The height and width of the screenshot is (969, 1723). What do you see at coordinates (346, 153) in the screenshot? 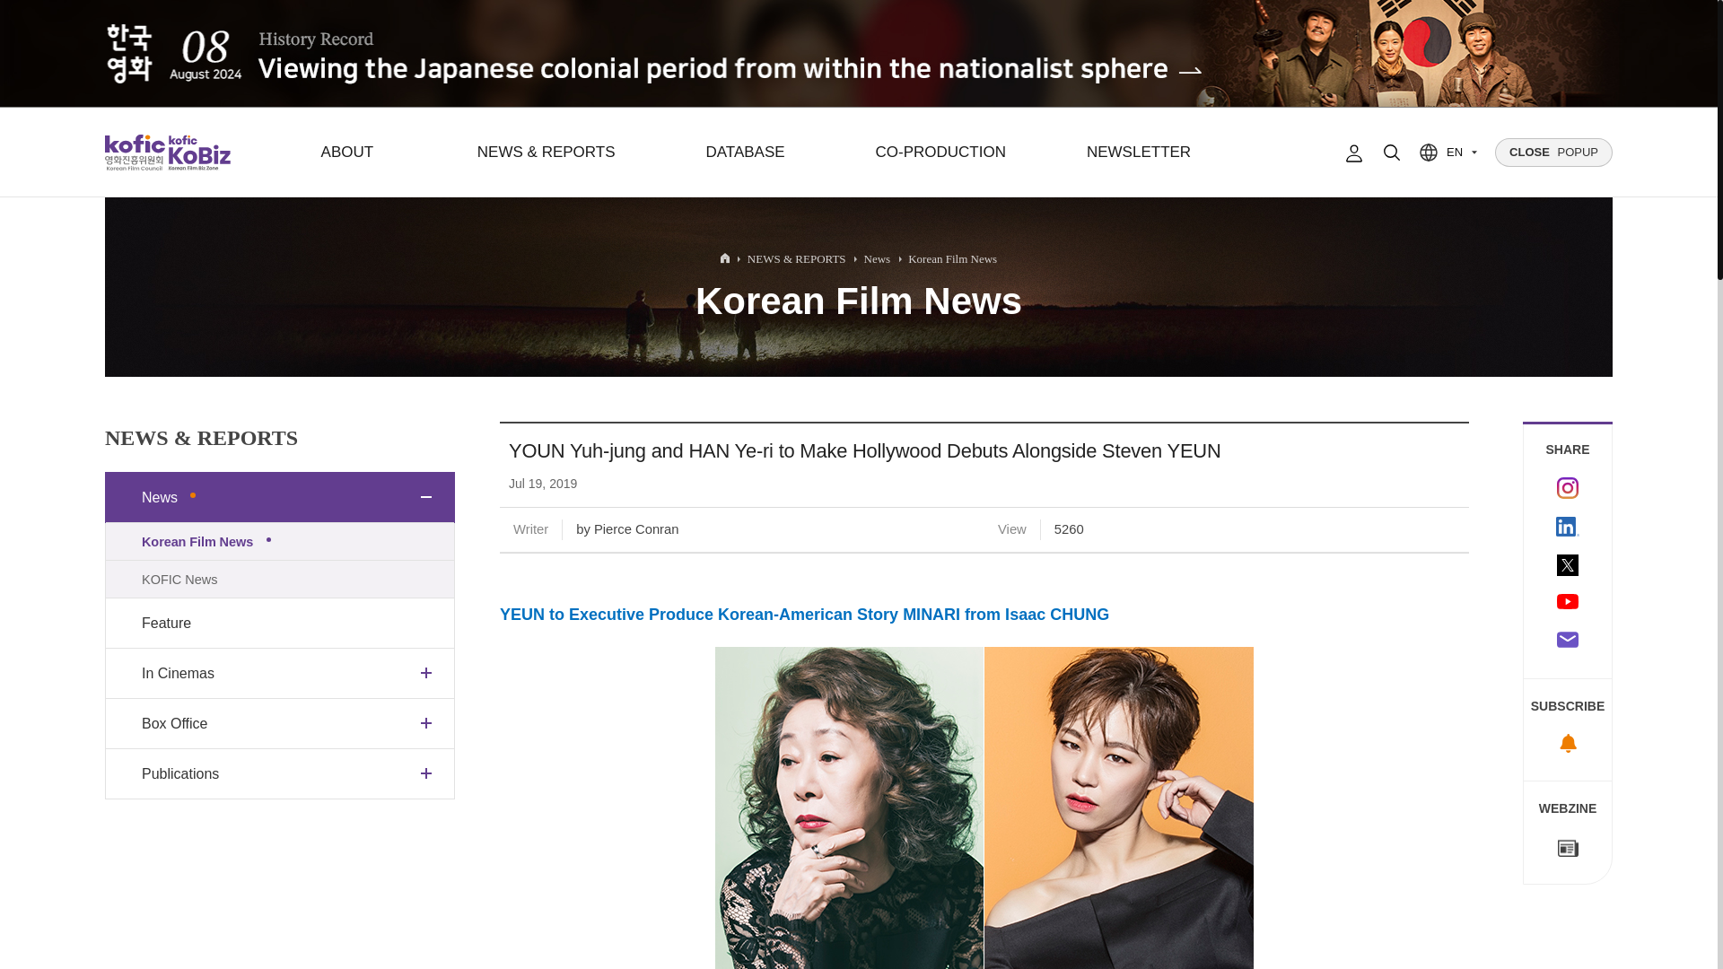
I see `ABOUT` at bounding box center [346, 153].